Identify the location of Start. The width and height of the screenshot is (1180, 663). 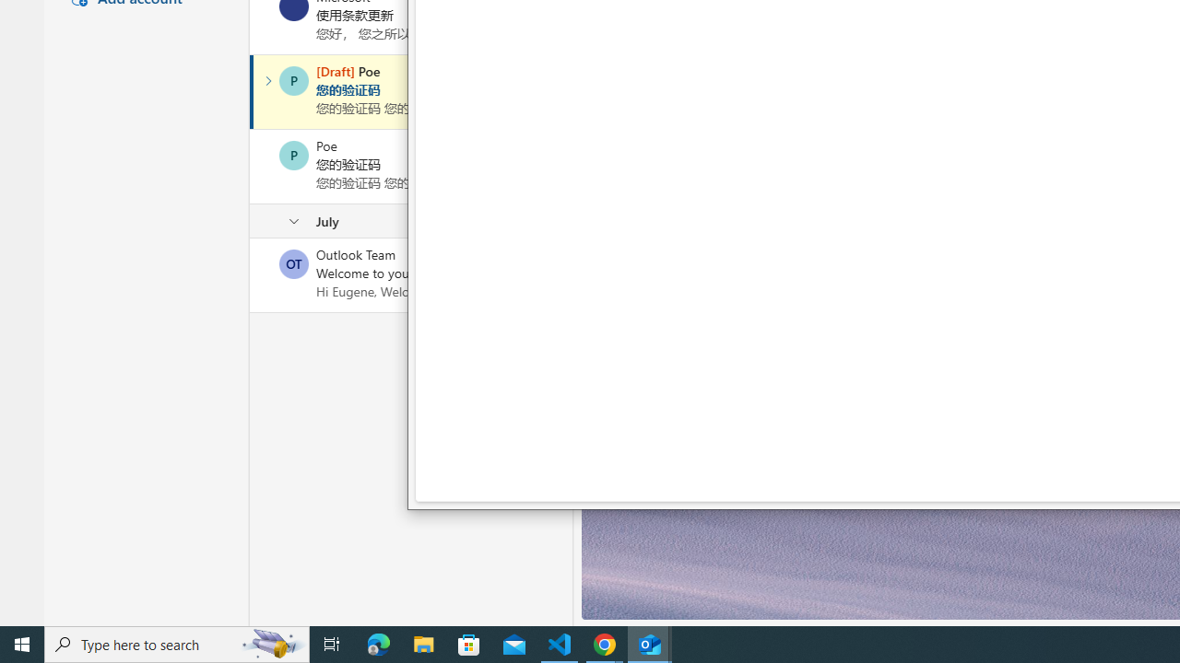
(22, 645).